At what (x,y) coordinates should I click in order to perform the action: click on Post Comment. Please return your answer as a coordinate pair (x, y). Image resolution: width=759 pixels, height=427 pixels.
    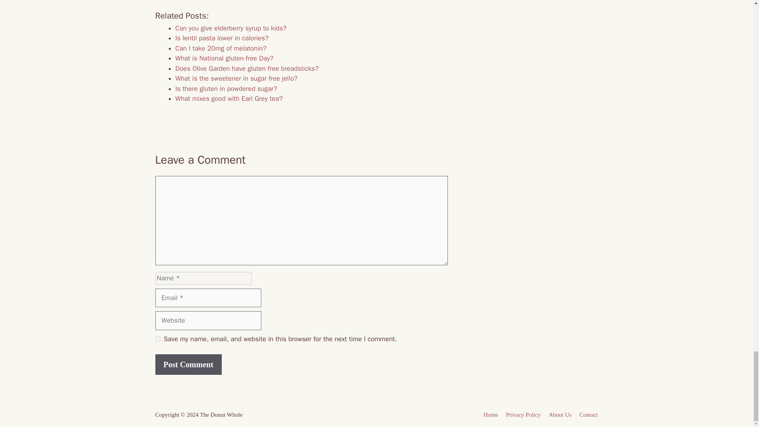
    Looking at the image, I should click on (188, 365).